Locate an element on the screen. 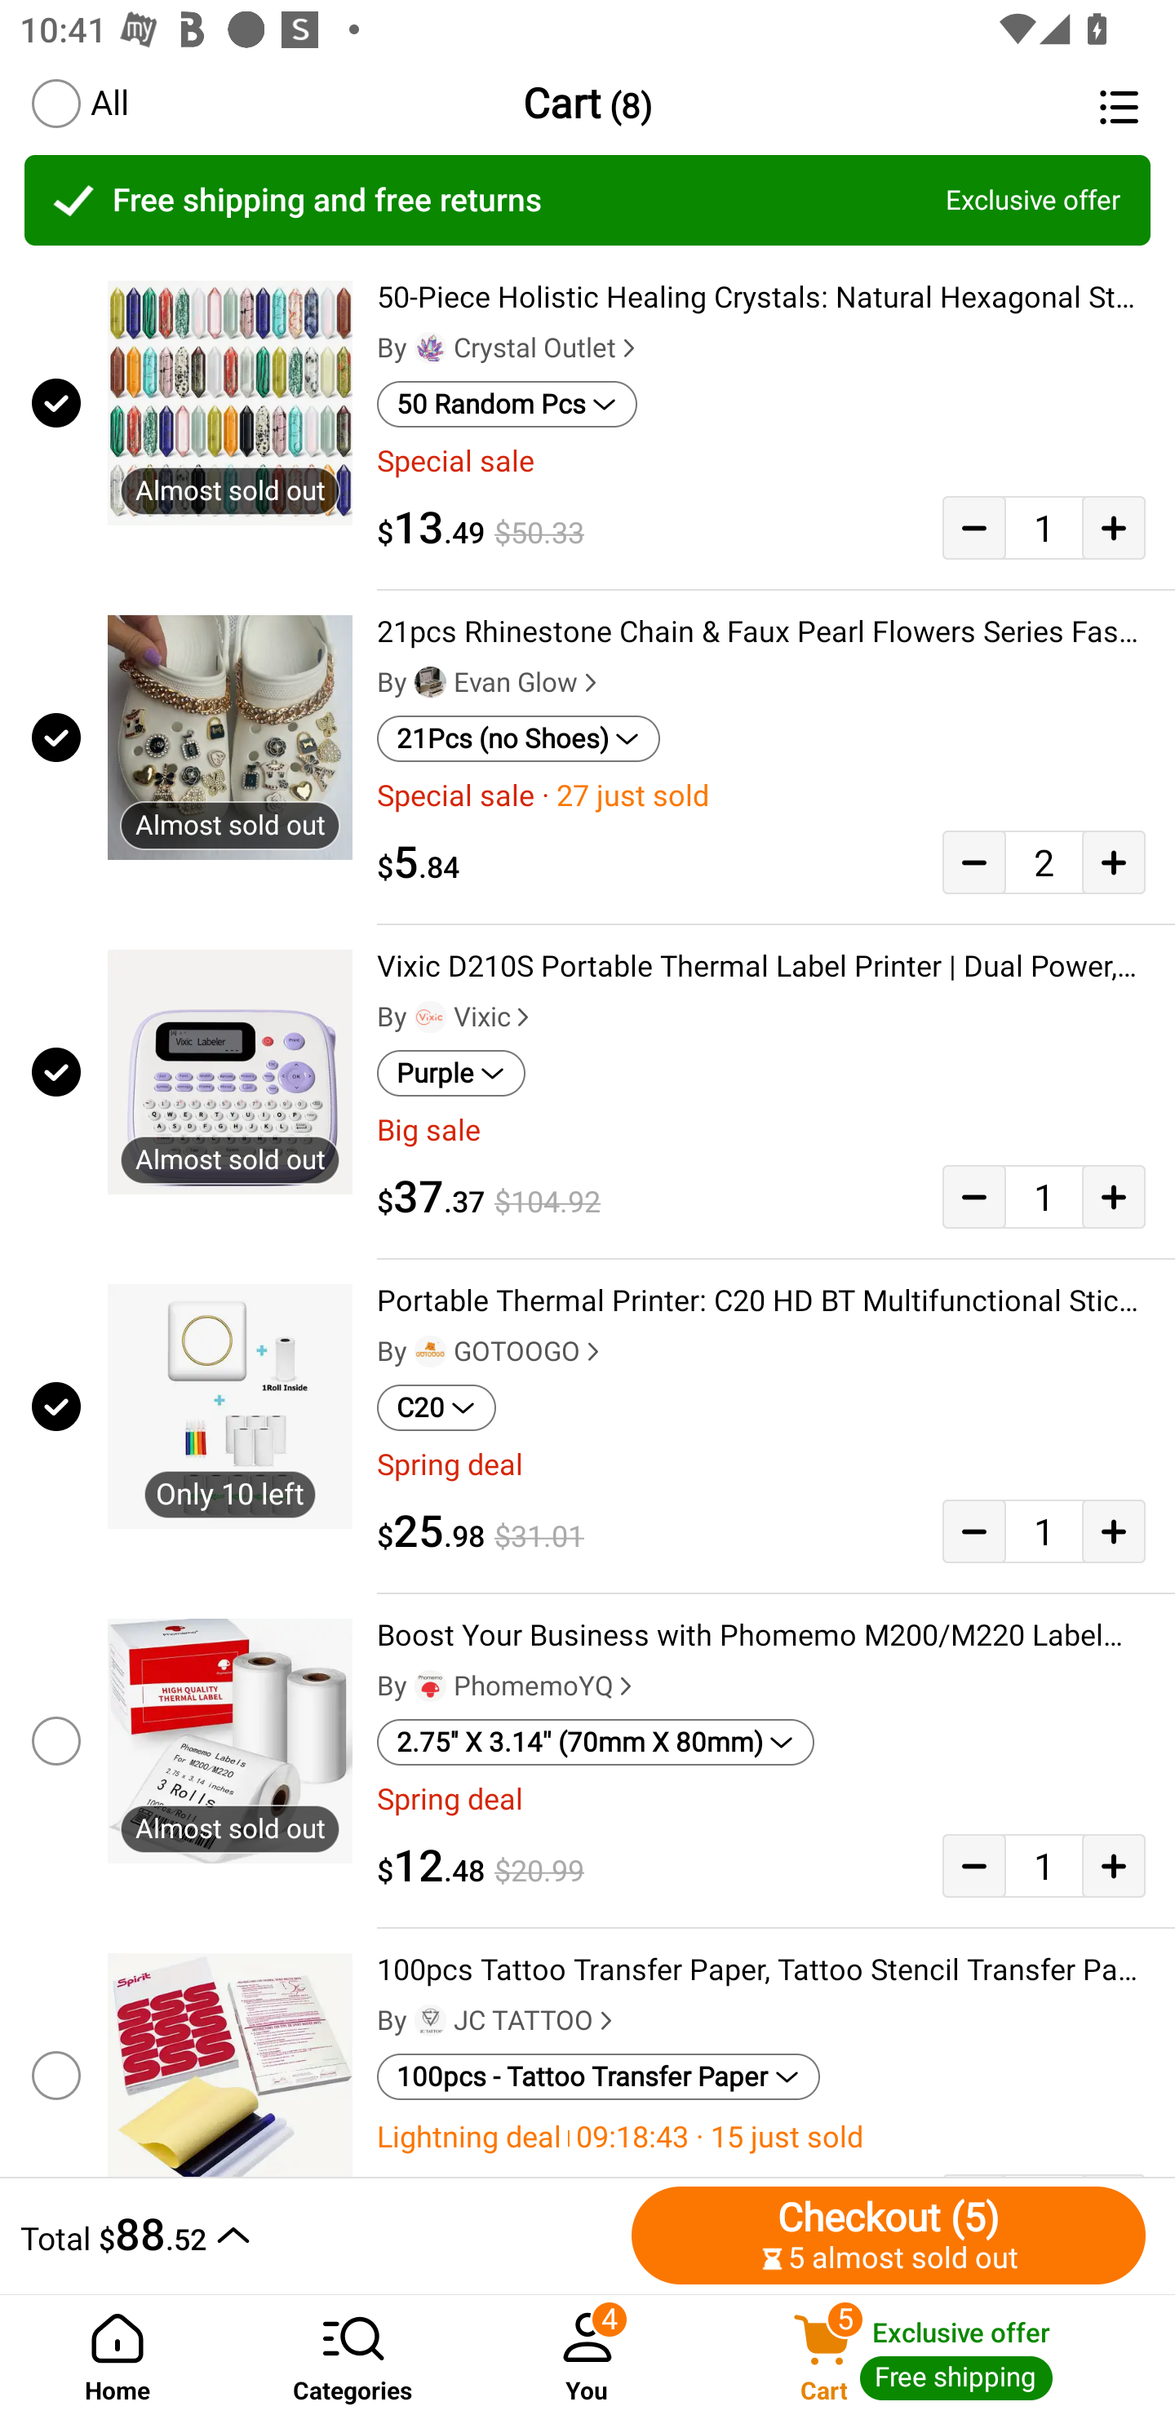 The height and width of the screenshot is (2415, 1175). By Evan Glow is located at coordinates (490, 682).